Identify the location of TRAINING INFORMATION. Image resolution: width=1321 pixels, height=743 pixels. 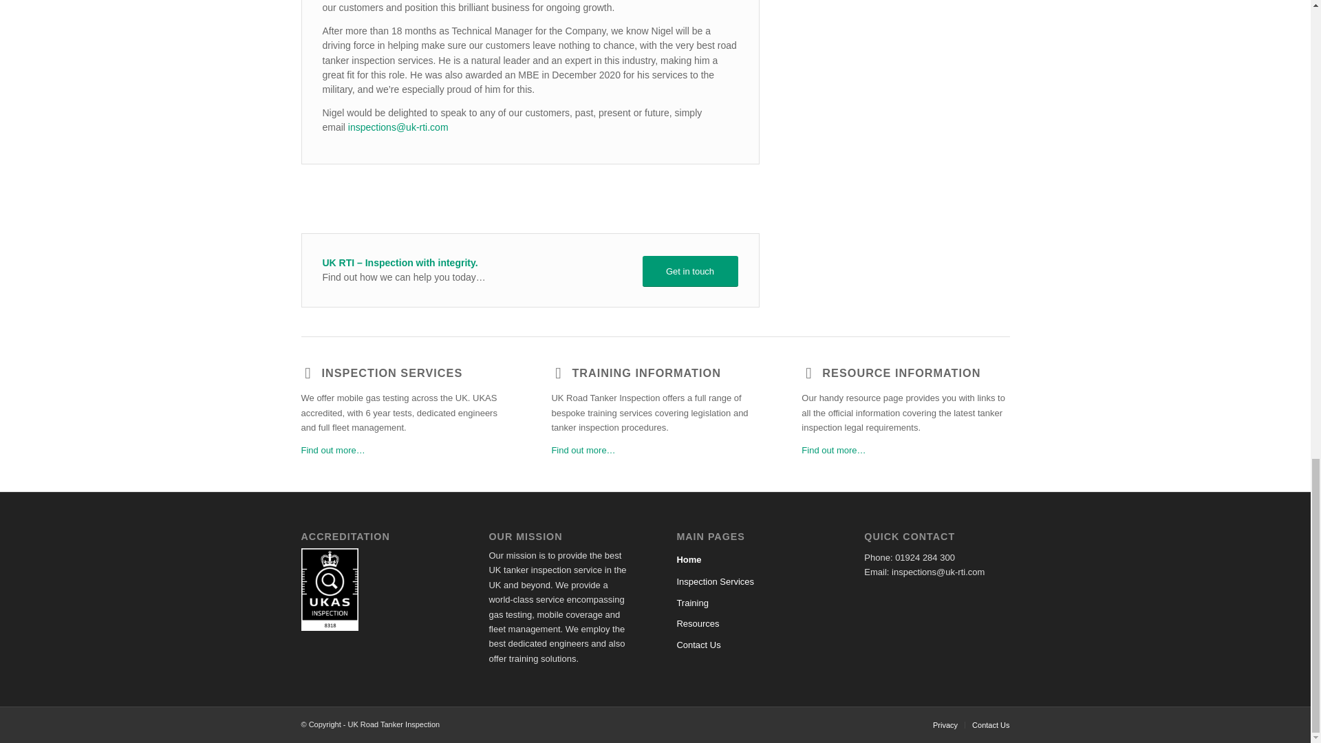
(645, 373).